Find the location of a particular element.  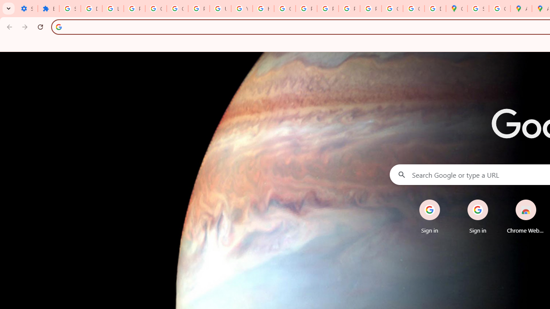

YouTube is located at coordinates (241, 9).